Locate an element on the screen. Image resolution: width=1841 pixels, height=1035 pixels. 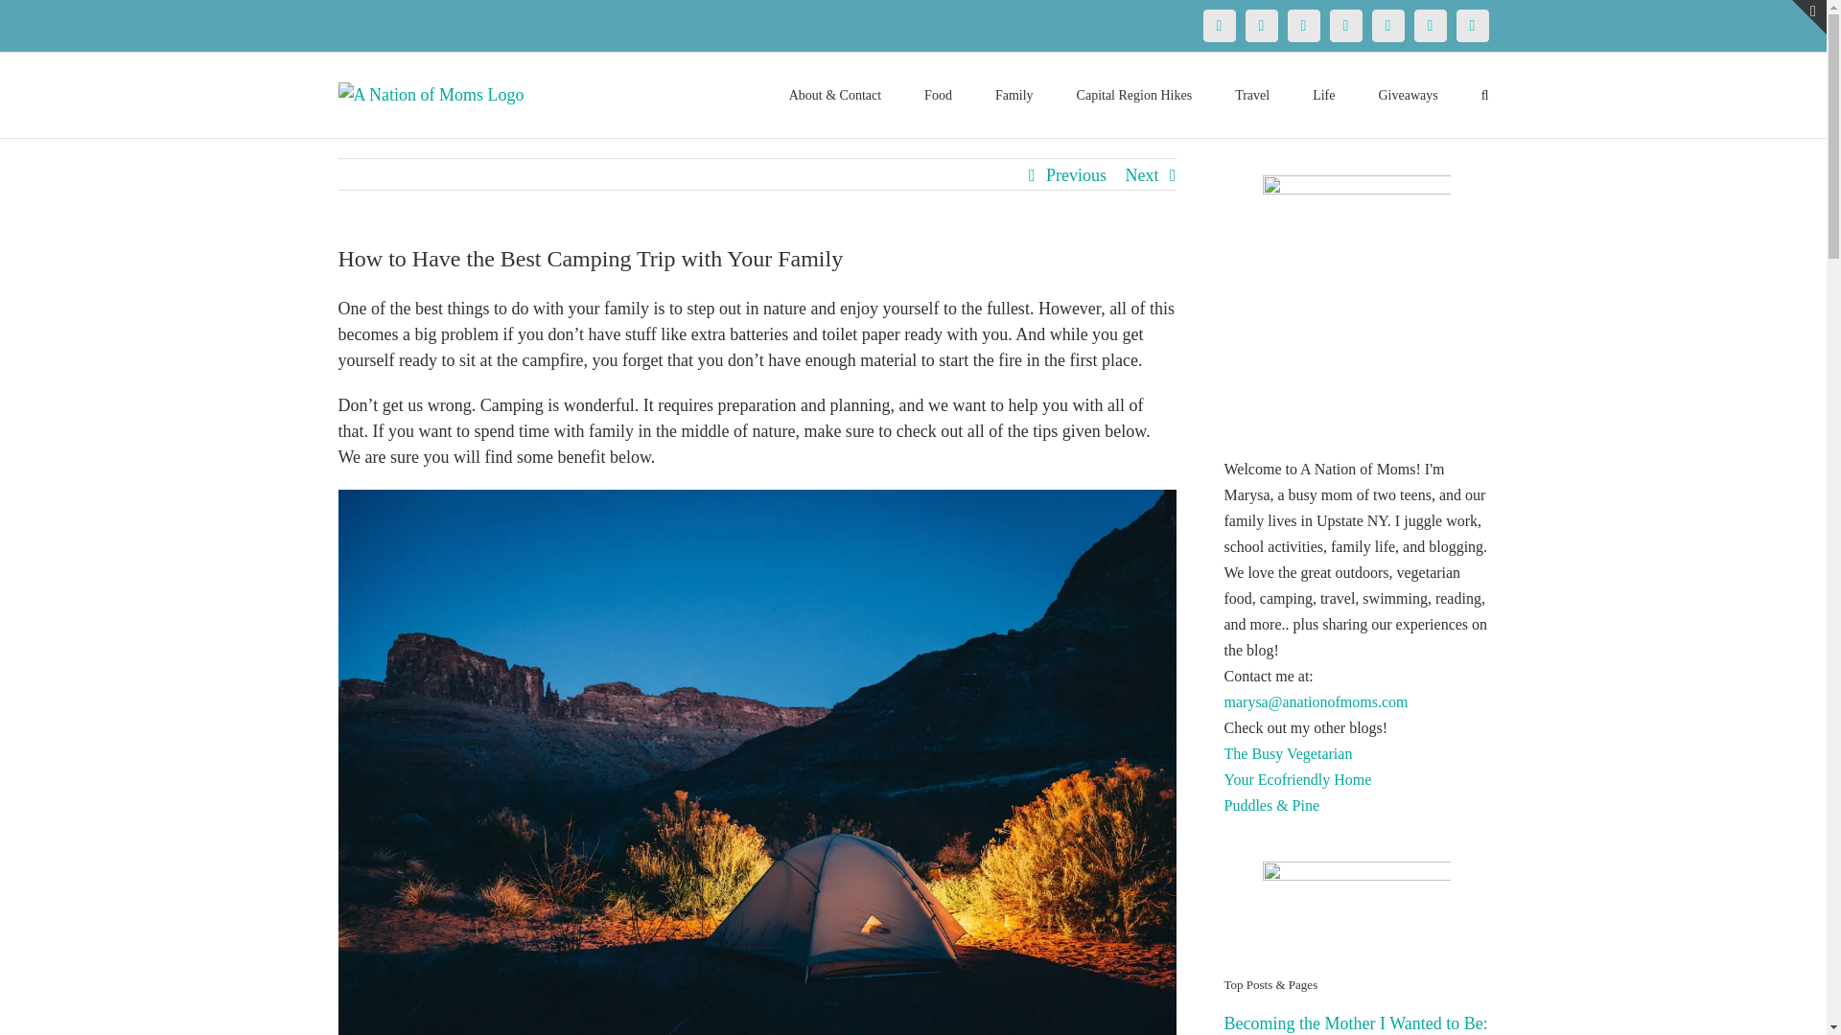
Email is located at coordinates (1471, 25).